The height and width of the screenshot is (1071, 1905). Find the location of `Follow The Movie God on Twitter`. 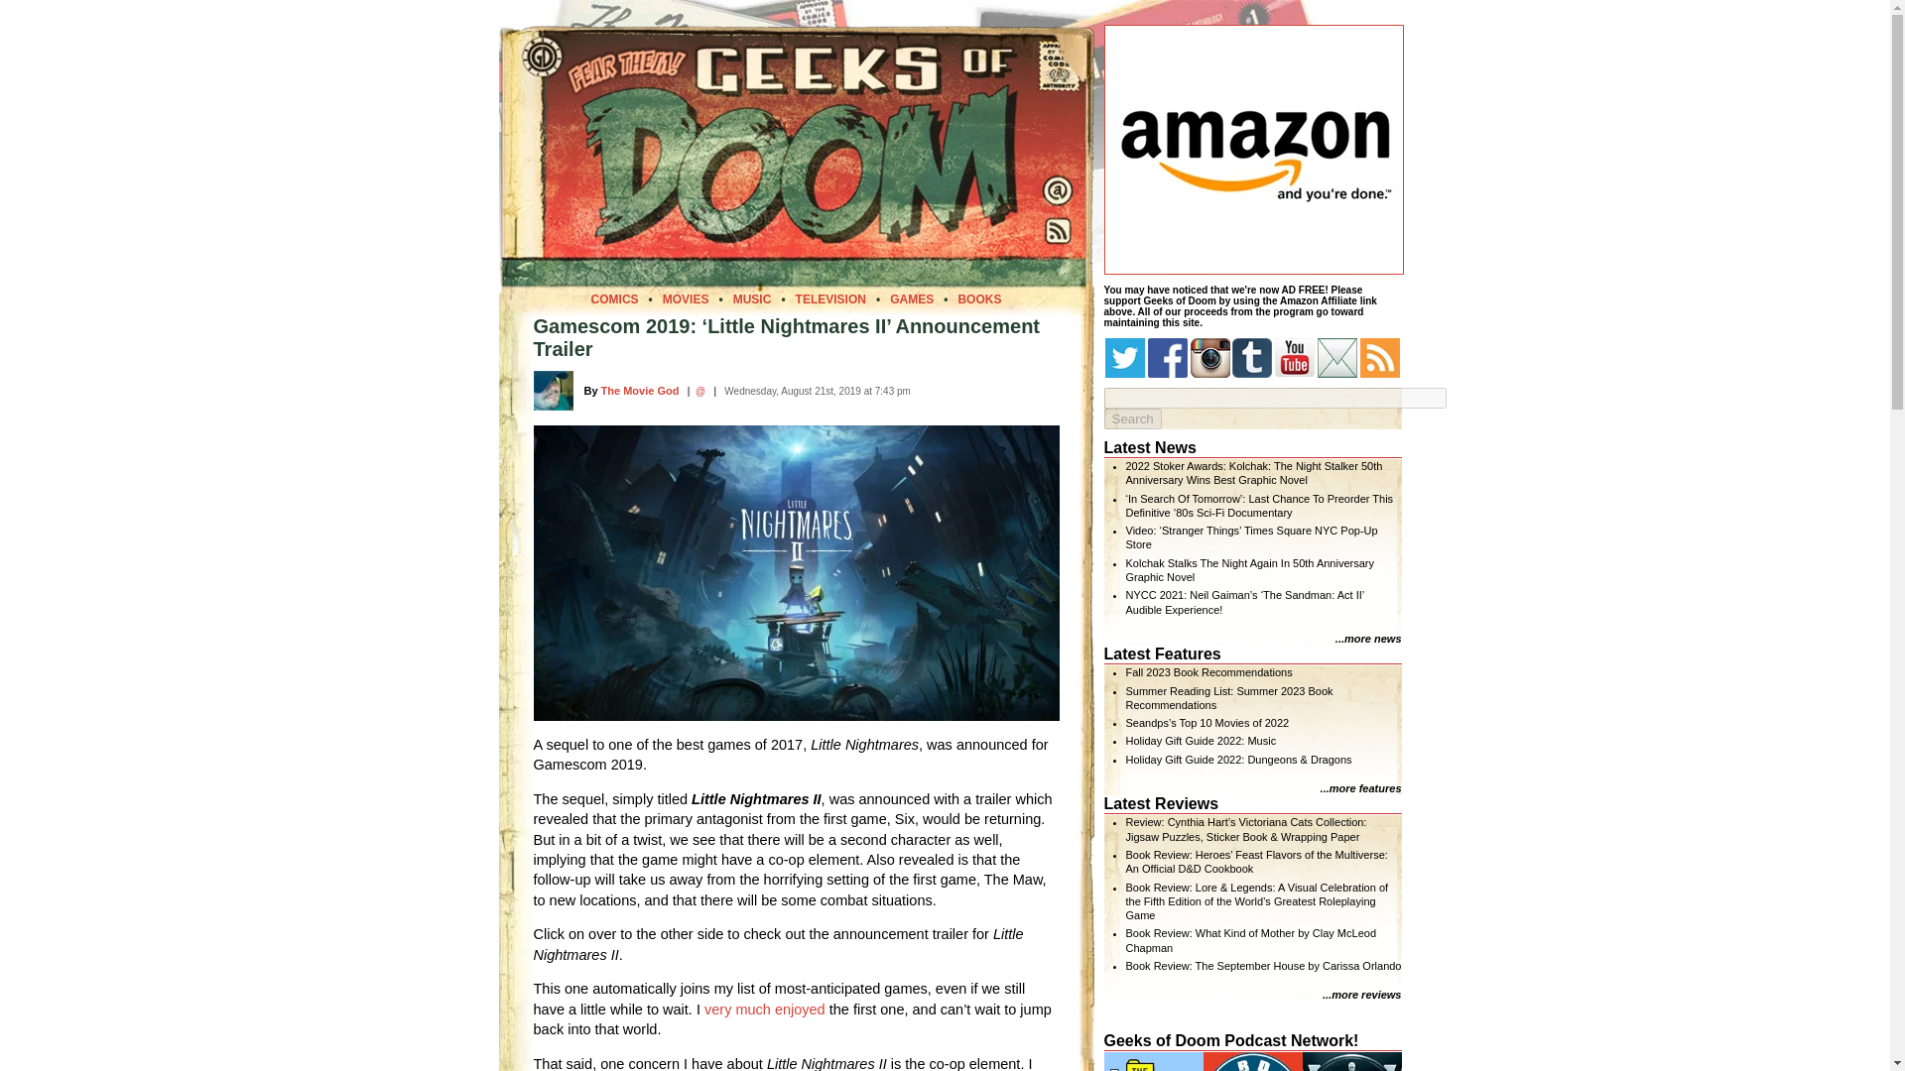

Follow The Movie God on Twitter is located at coordinates (699, 391).